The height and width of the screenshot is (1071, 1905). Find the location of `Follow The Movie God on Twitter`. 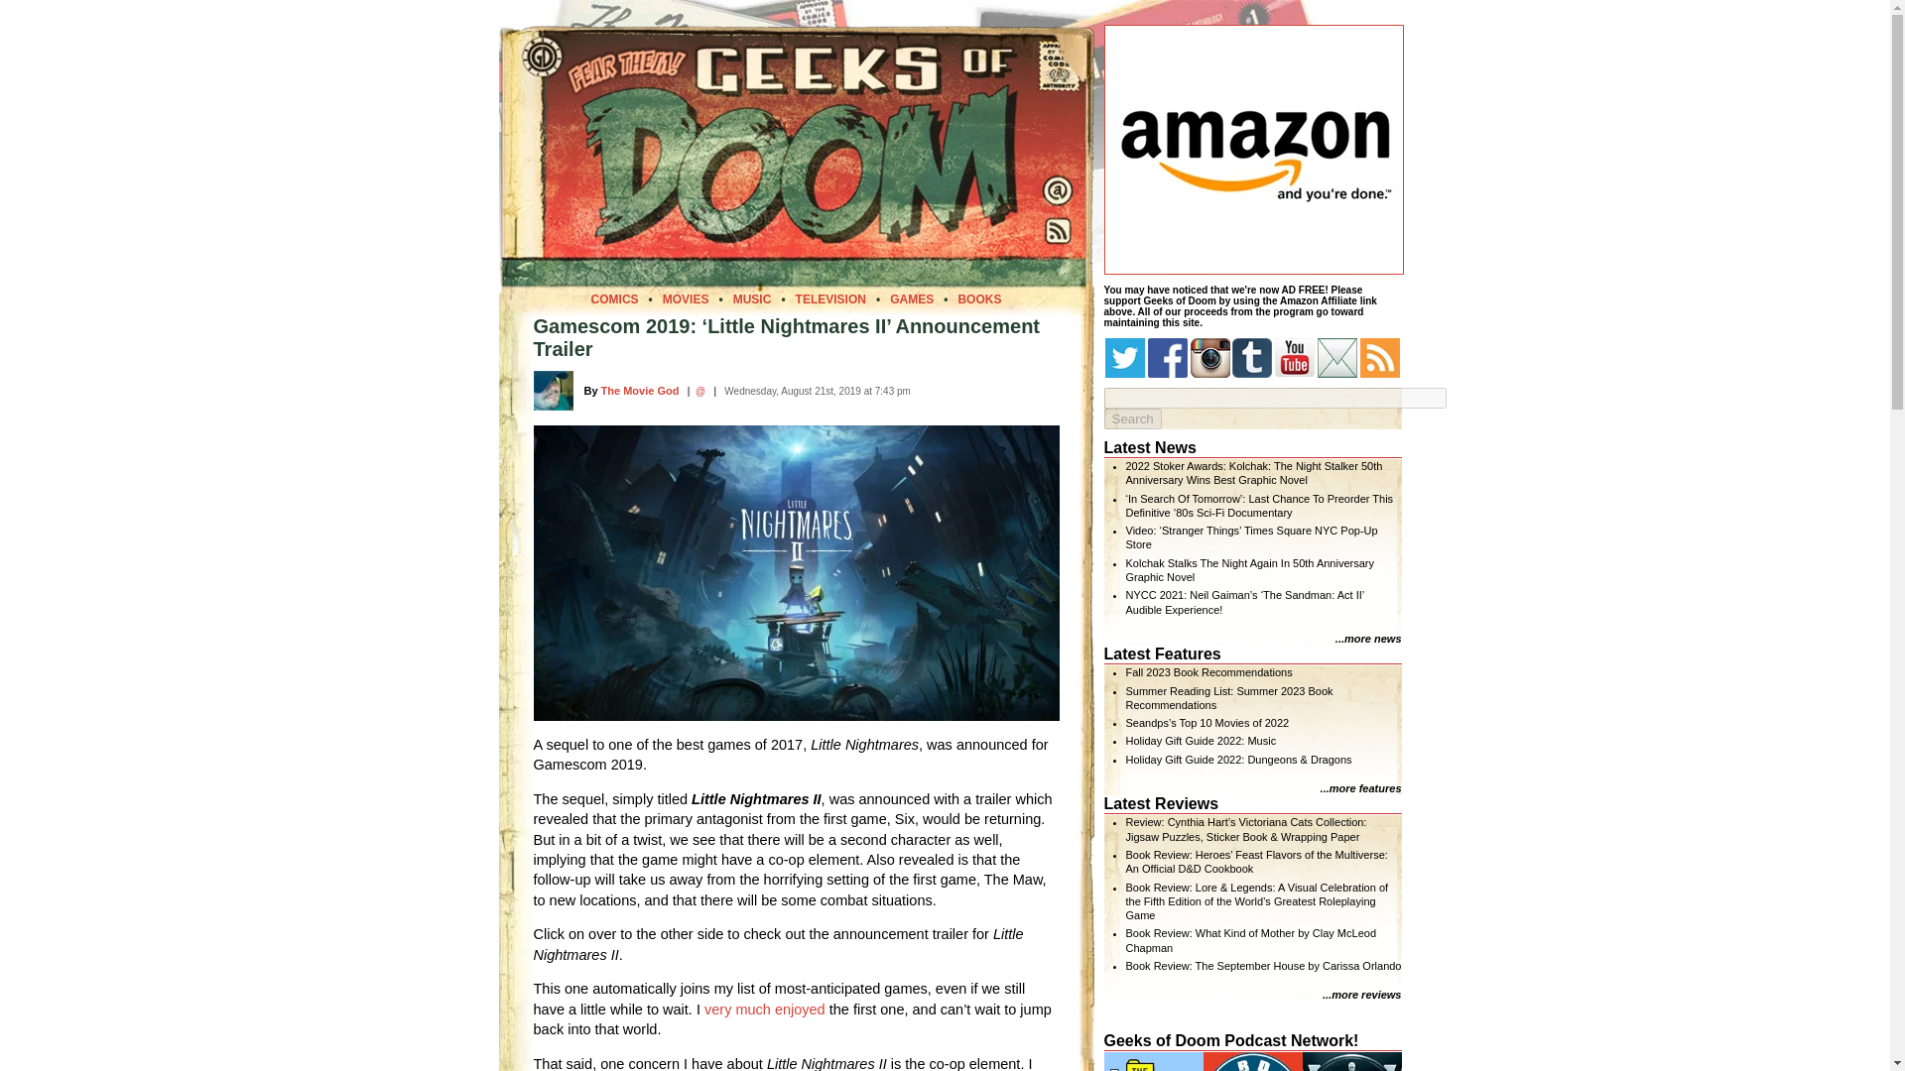

Follow The Movie God on Twitter is located at coordinates (699, 391).